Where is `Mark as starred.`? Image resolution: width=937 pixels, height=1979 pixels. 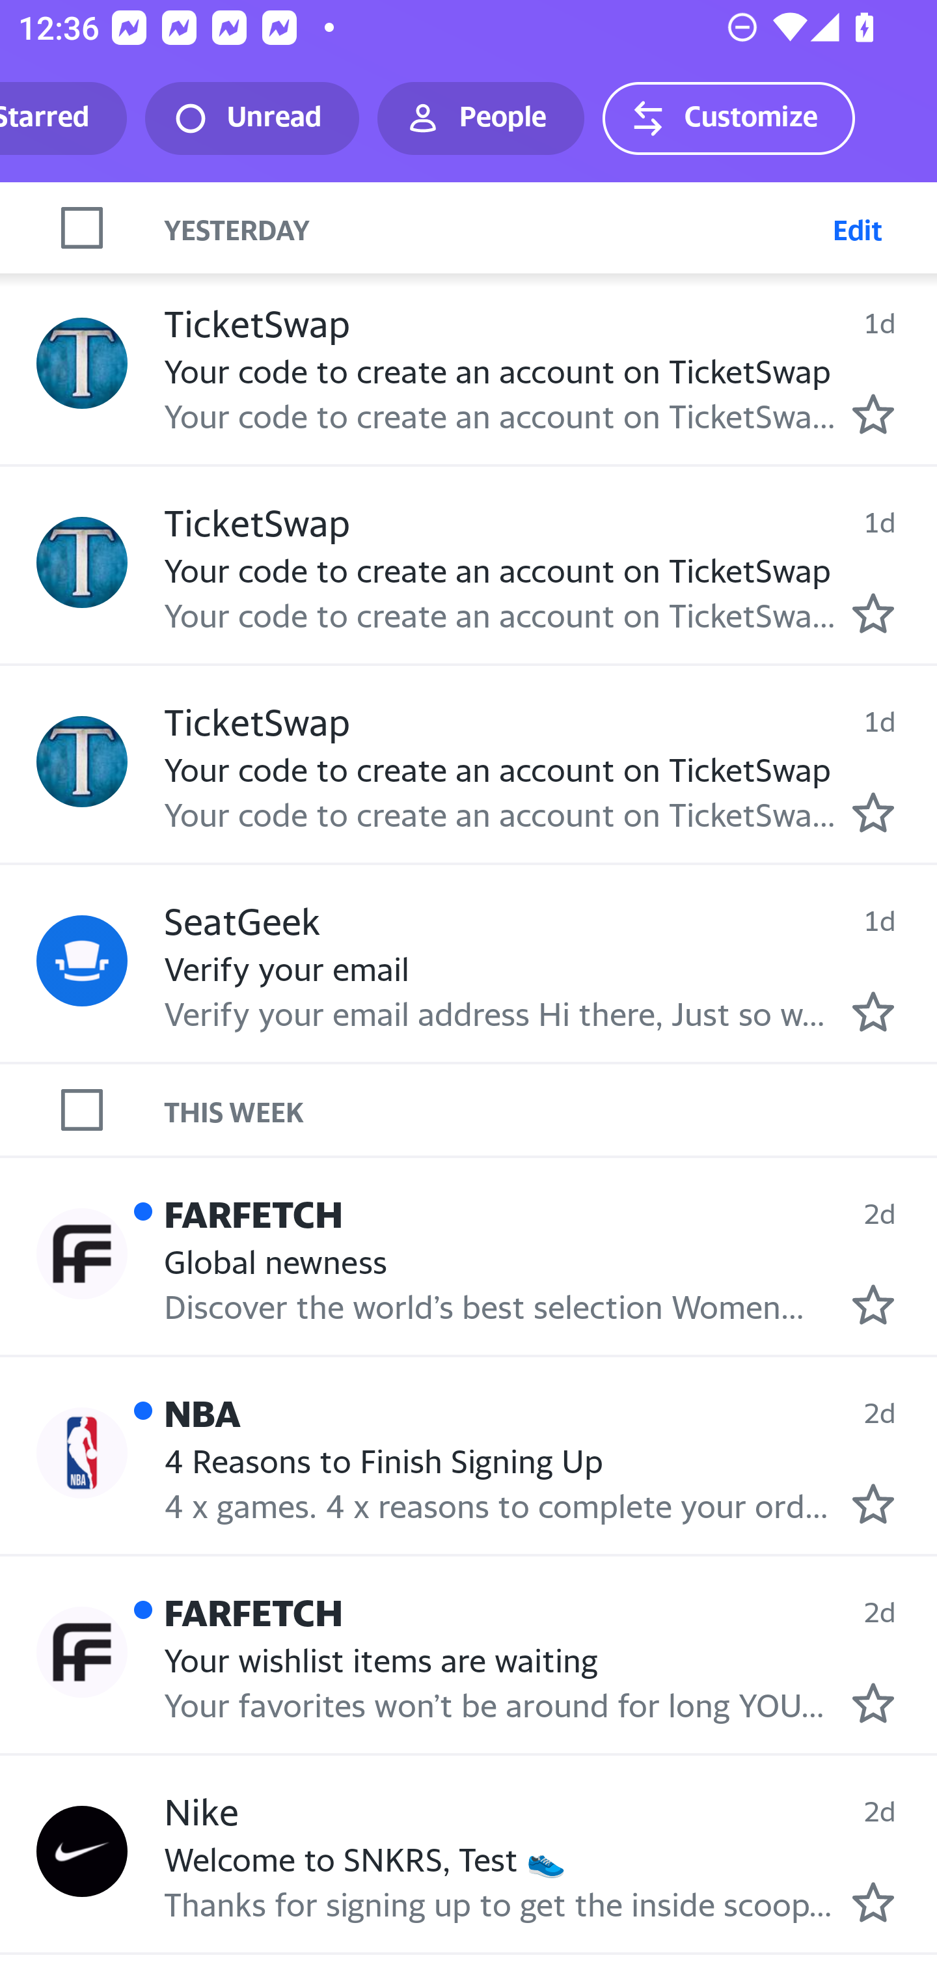 Mark as starred. is located at coordinates (873, 812).